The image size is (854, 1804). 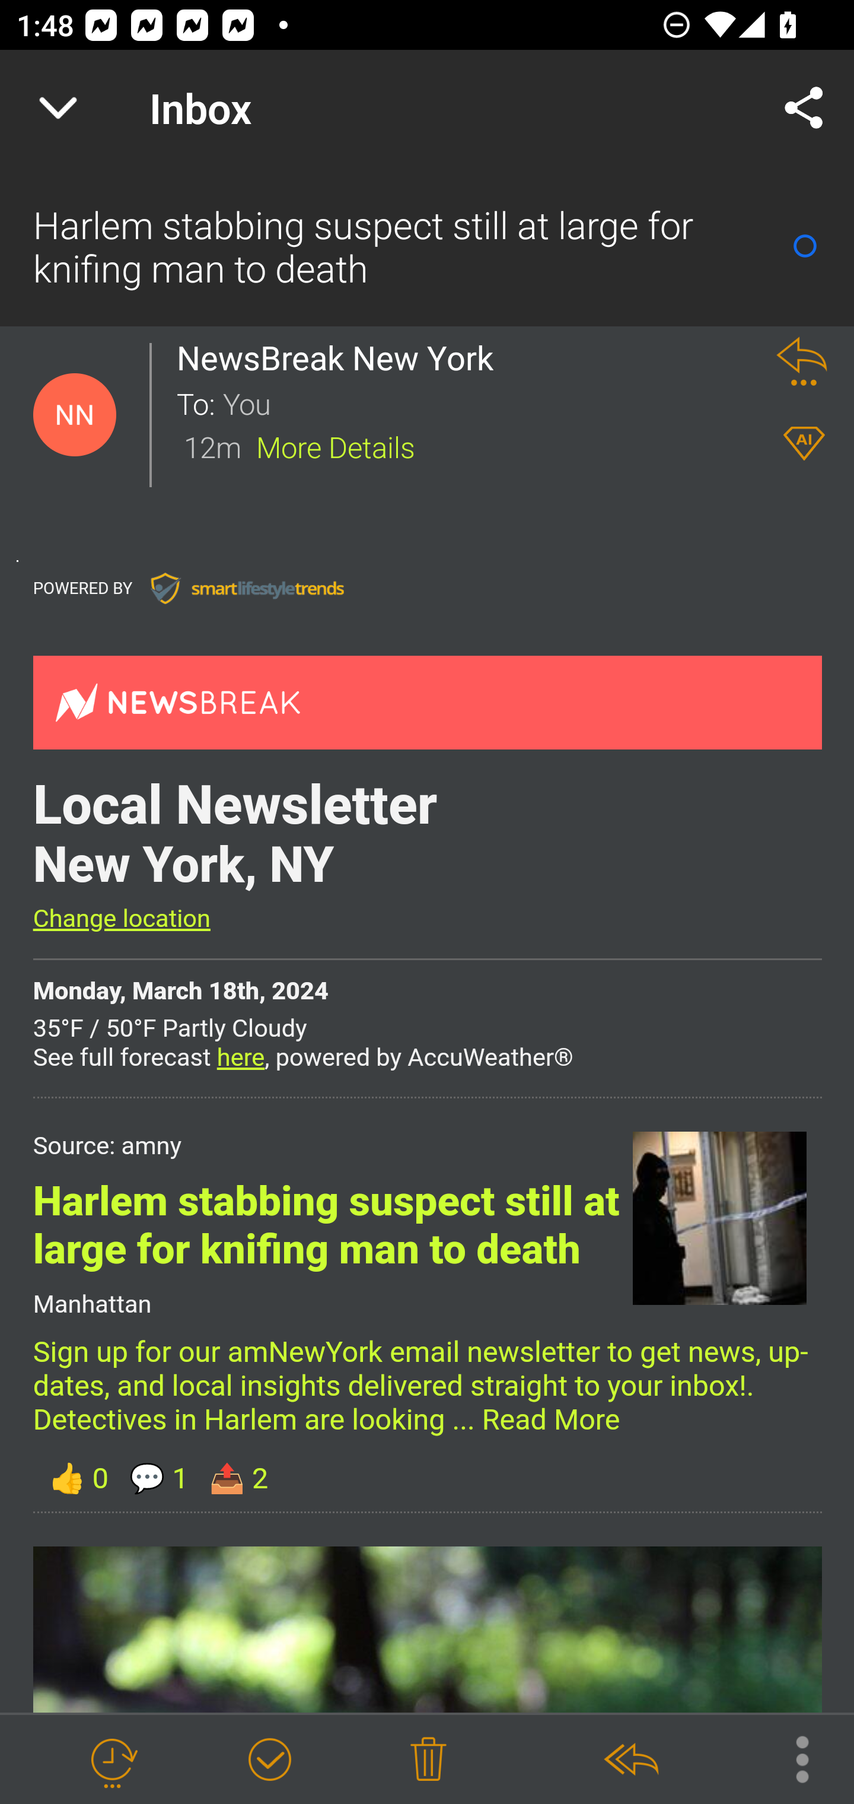 What do you see at coordinates (427, 1478) in the screenshot?
I see `👍 0   💬 1   📤 2` at bounding box center [427, 1478].